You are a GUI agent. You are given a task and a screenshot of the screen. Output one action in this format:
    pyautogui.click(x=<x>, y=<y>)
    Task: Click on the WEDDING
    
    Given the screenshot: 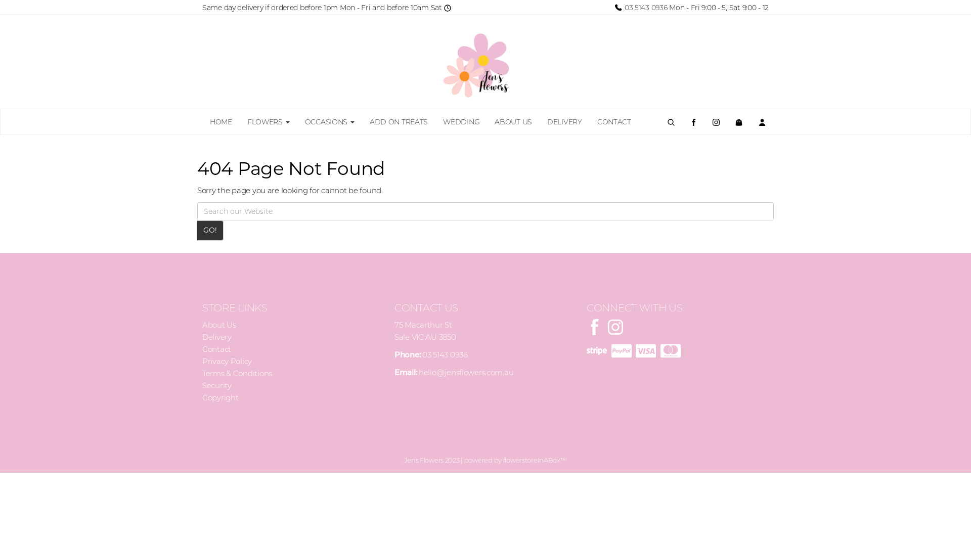 What is the action you would take?
    pyautogui.click(x=461, y=122)
    